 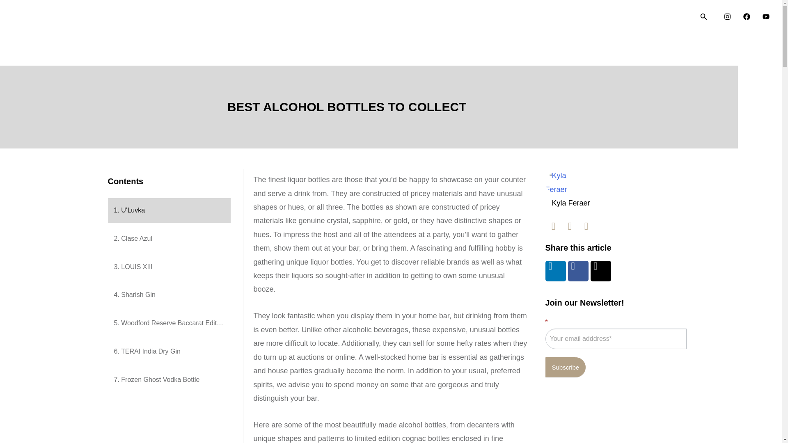 What do you see at coordinates (597, 16) in the screenshot?
I see `FEEL GOOD` at bounding box center [597, 16].